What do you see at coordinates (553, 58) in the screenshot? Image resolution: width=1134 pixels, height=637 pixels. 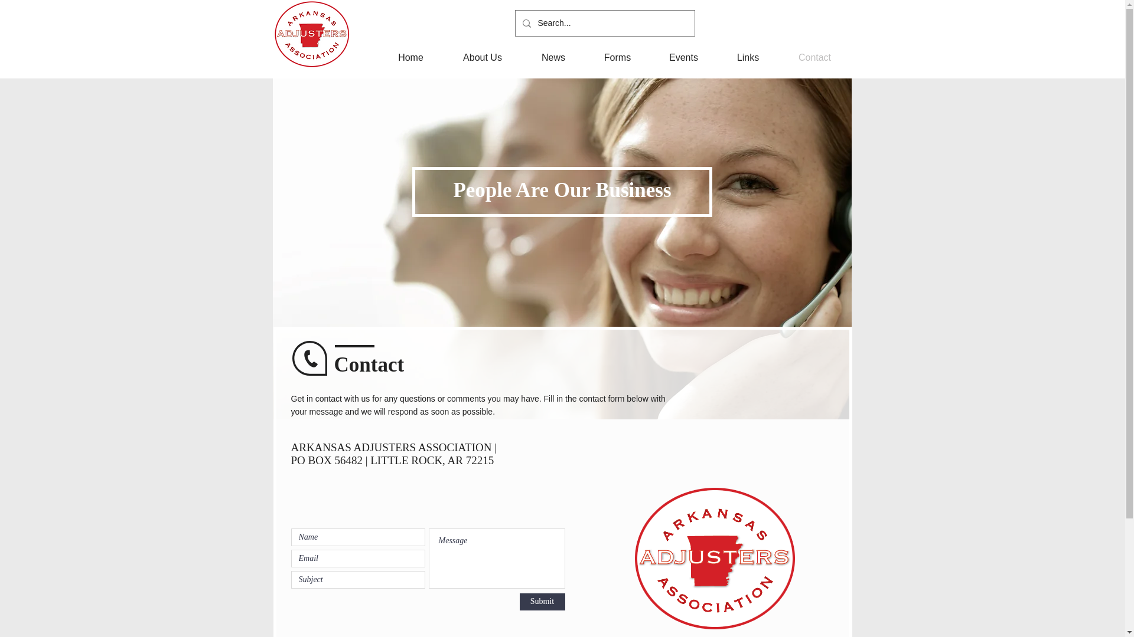 I see `News` at bounding box center [553, 58].